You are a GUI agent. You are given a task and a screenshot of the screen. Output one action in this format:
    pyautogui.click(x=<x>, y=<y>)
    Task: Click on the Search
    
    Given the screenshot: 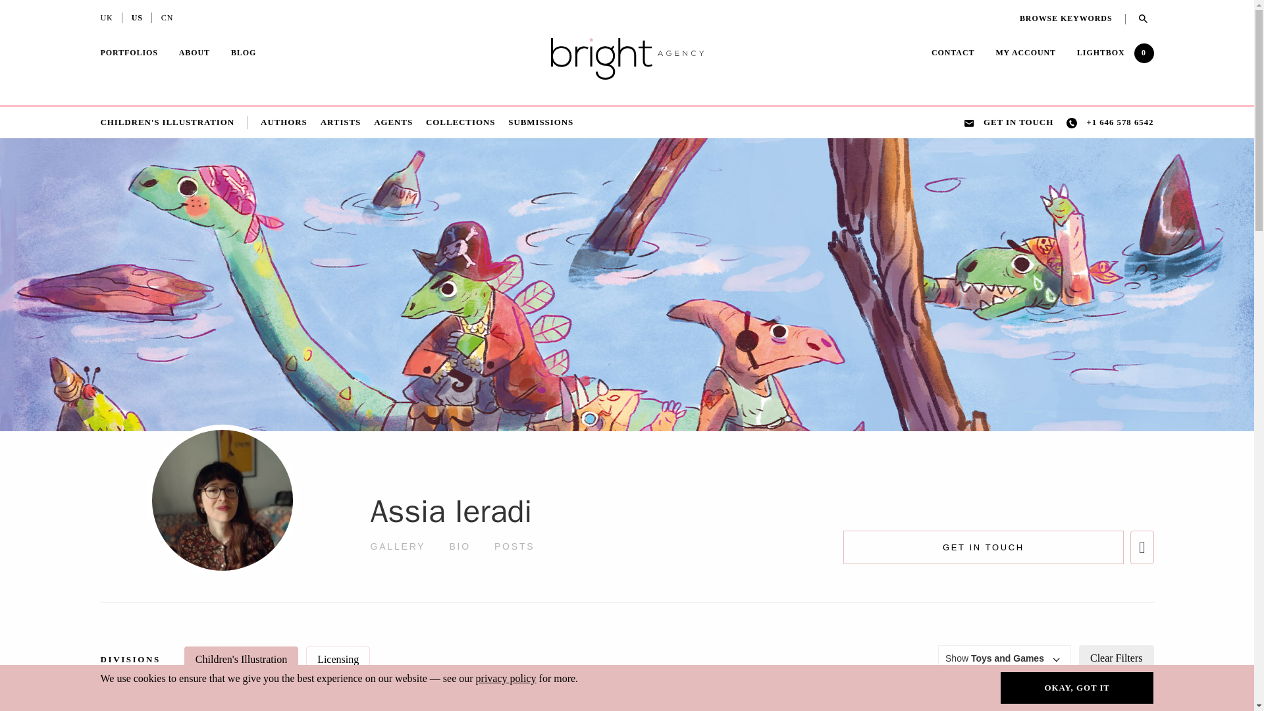 What is the action you would take?
    pyautogui.click(x=1140, y=18)
    